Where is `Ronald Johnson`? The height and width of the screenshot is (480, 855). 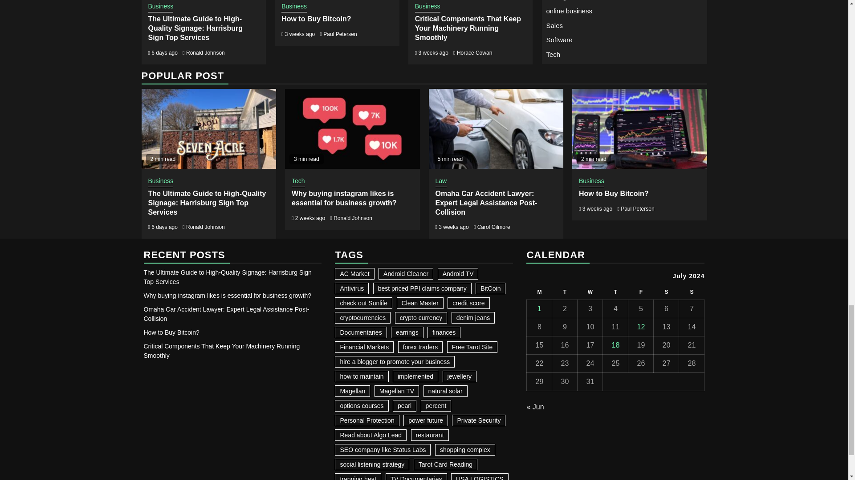
Ronald Johnson is located at coordinates (205, 53).